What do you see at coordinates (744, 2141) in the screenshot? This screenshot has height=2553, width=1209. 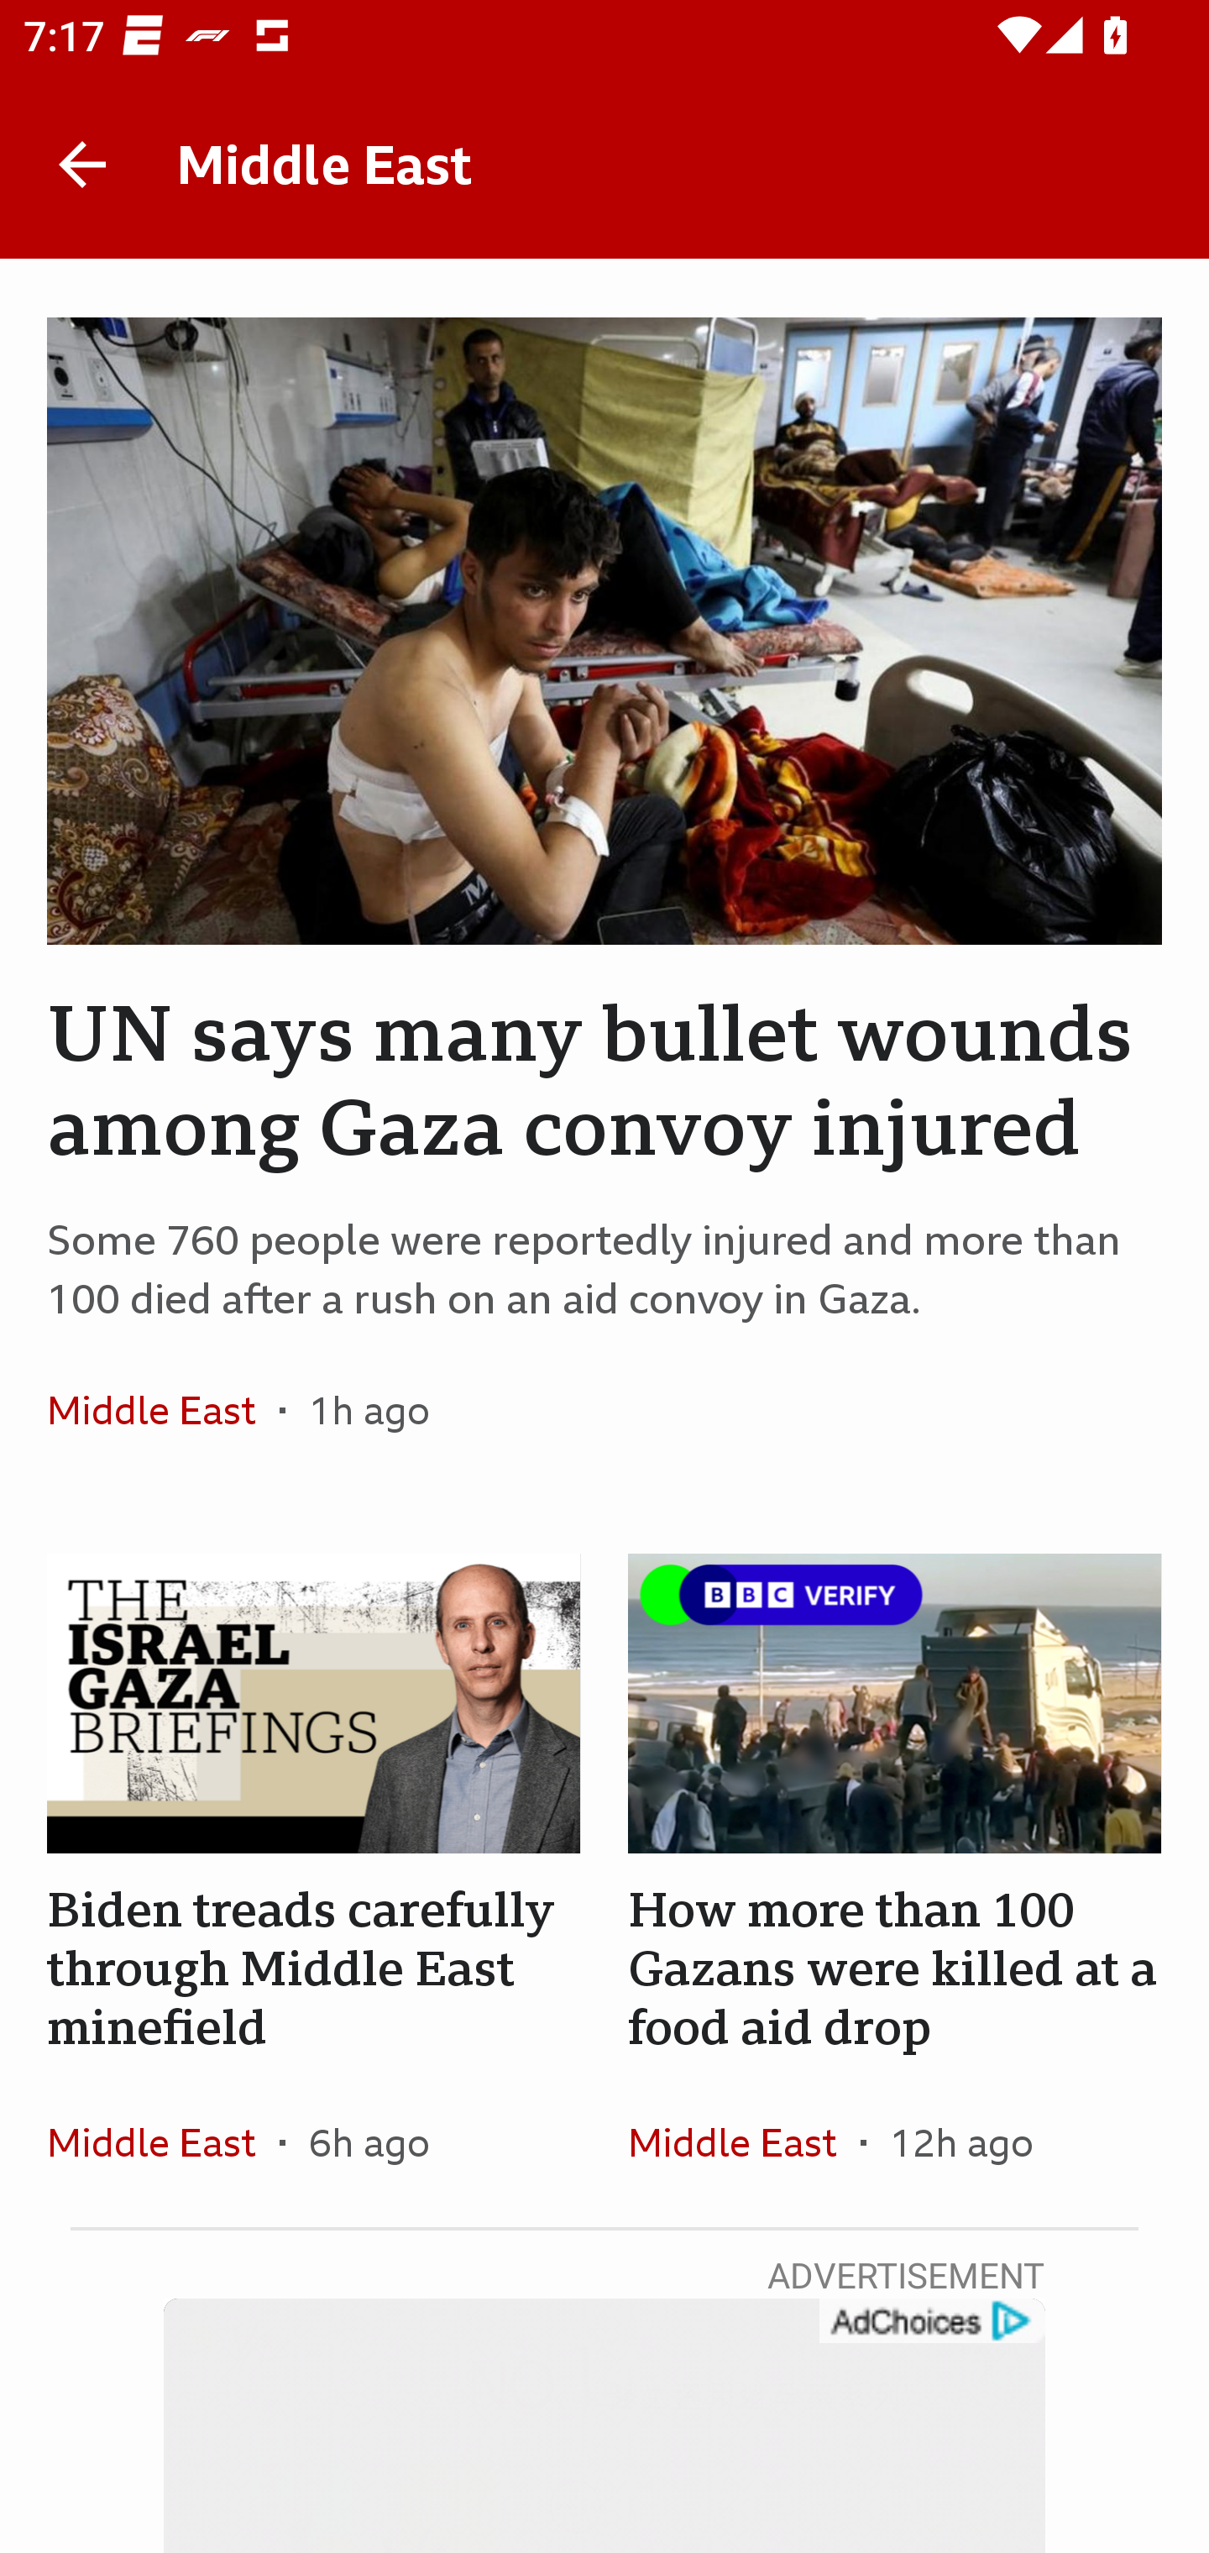 I see `Middle East In the section Middle East` at bounding box center [744, 2141].